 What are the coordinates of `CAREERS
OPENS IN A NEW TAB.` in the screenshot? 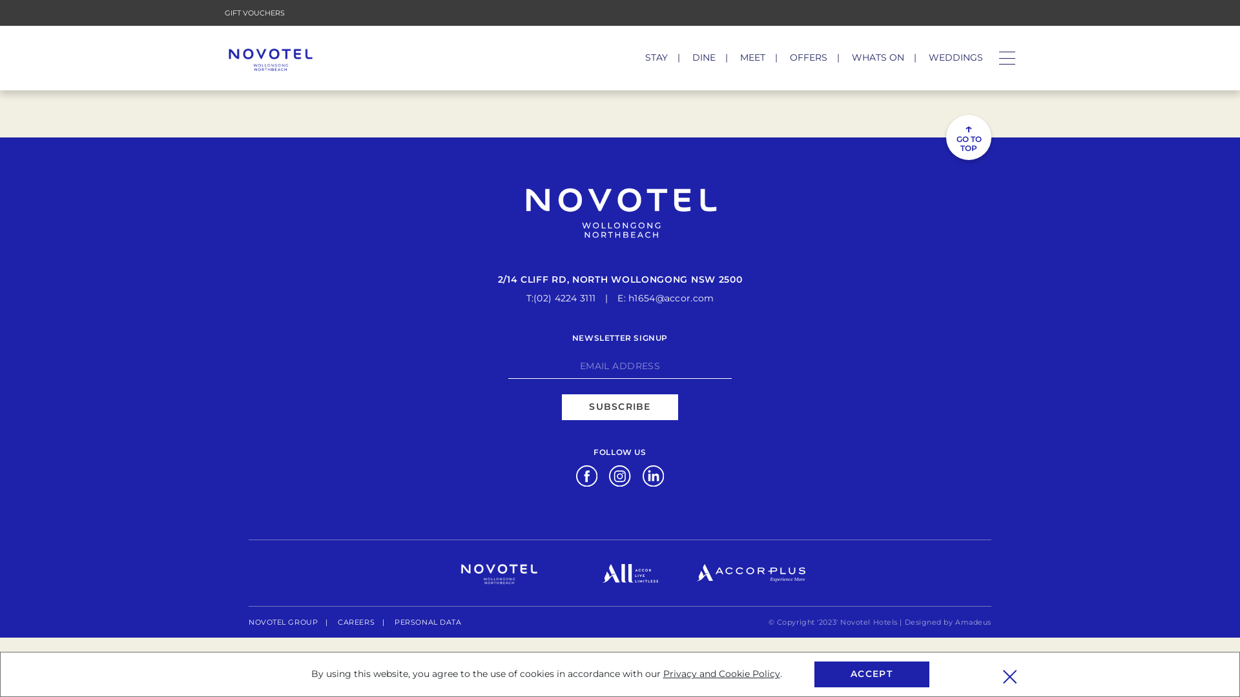 It's located at (356, 622).